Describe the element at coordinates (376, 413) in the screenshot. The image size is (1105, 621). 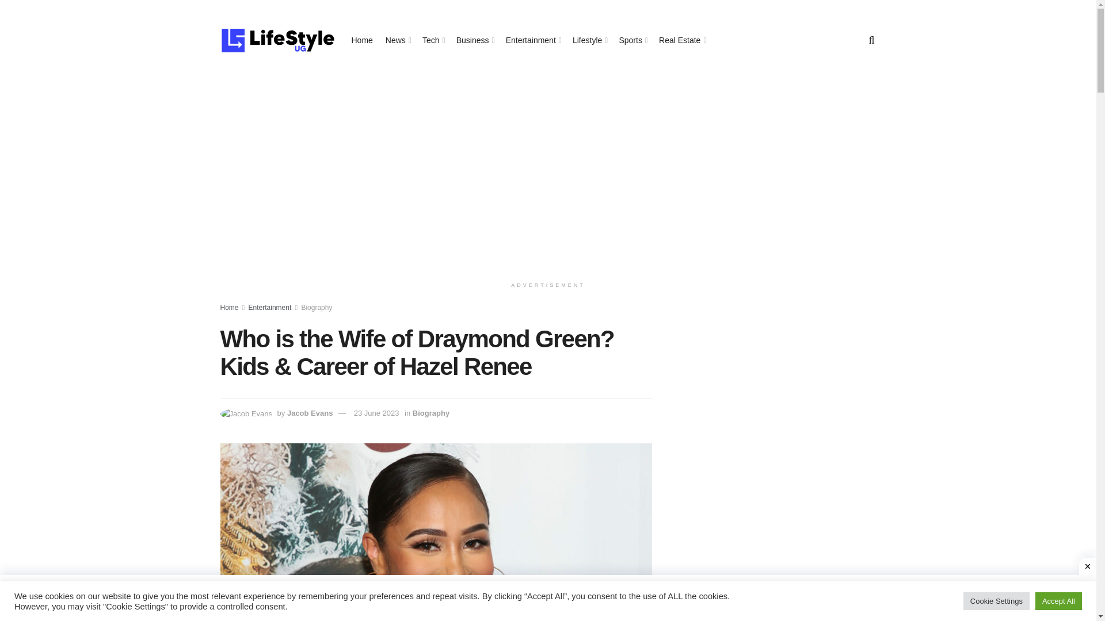
I see `23 June 2023` at that location.